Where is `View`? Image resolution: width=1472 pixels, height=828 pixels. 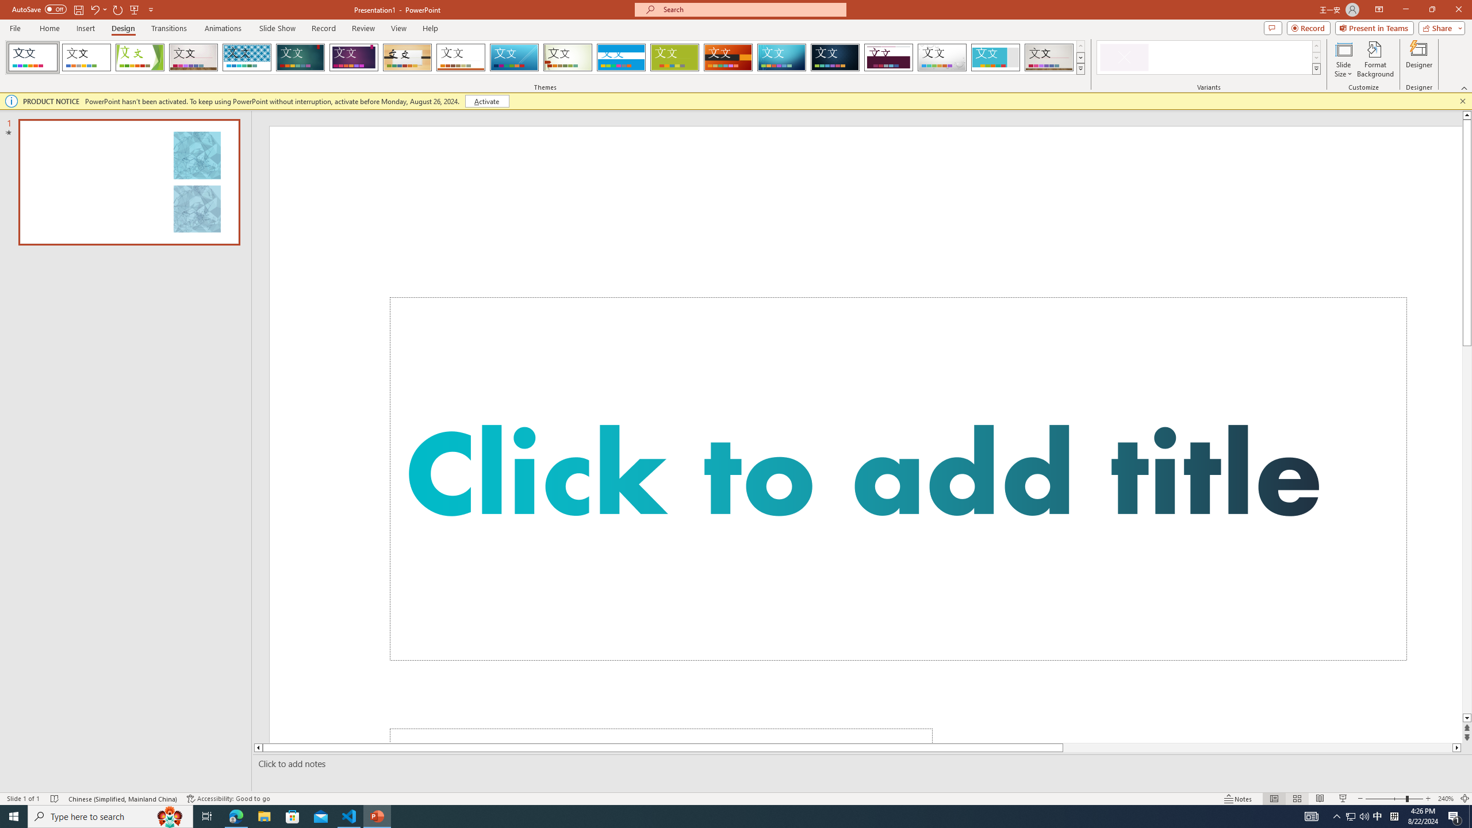
View is located at coordinates (399, 28).